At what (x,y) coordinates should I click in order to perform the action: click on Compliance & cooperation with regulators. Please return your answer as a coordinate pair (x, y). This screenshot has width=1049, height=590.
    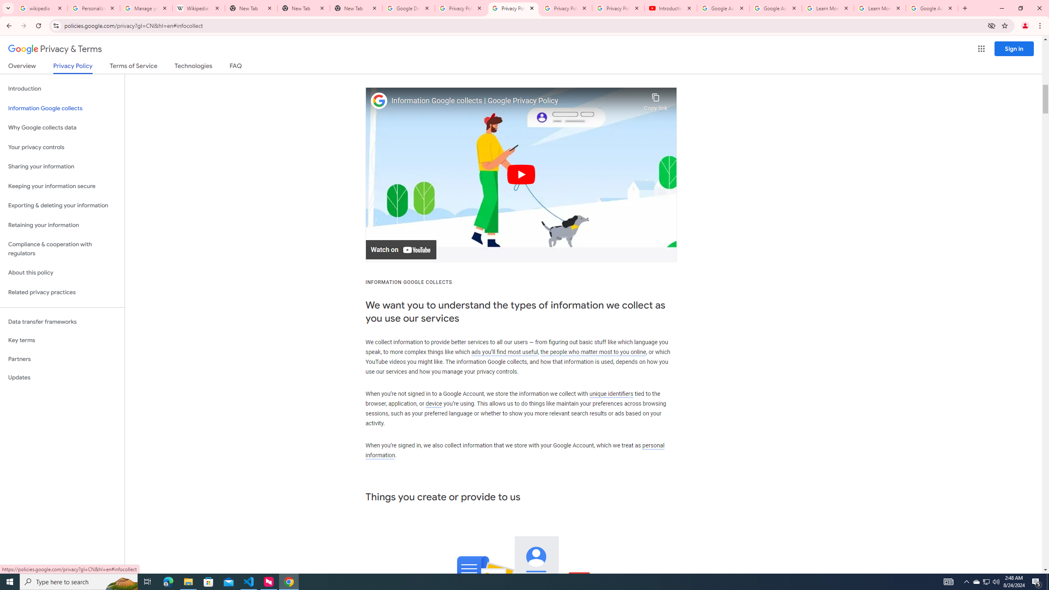
    Looking at the image, I should click on (62, 249).